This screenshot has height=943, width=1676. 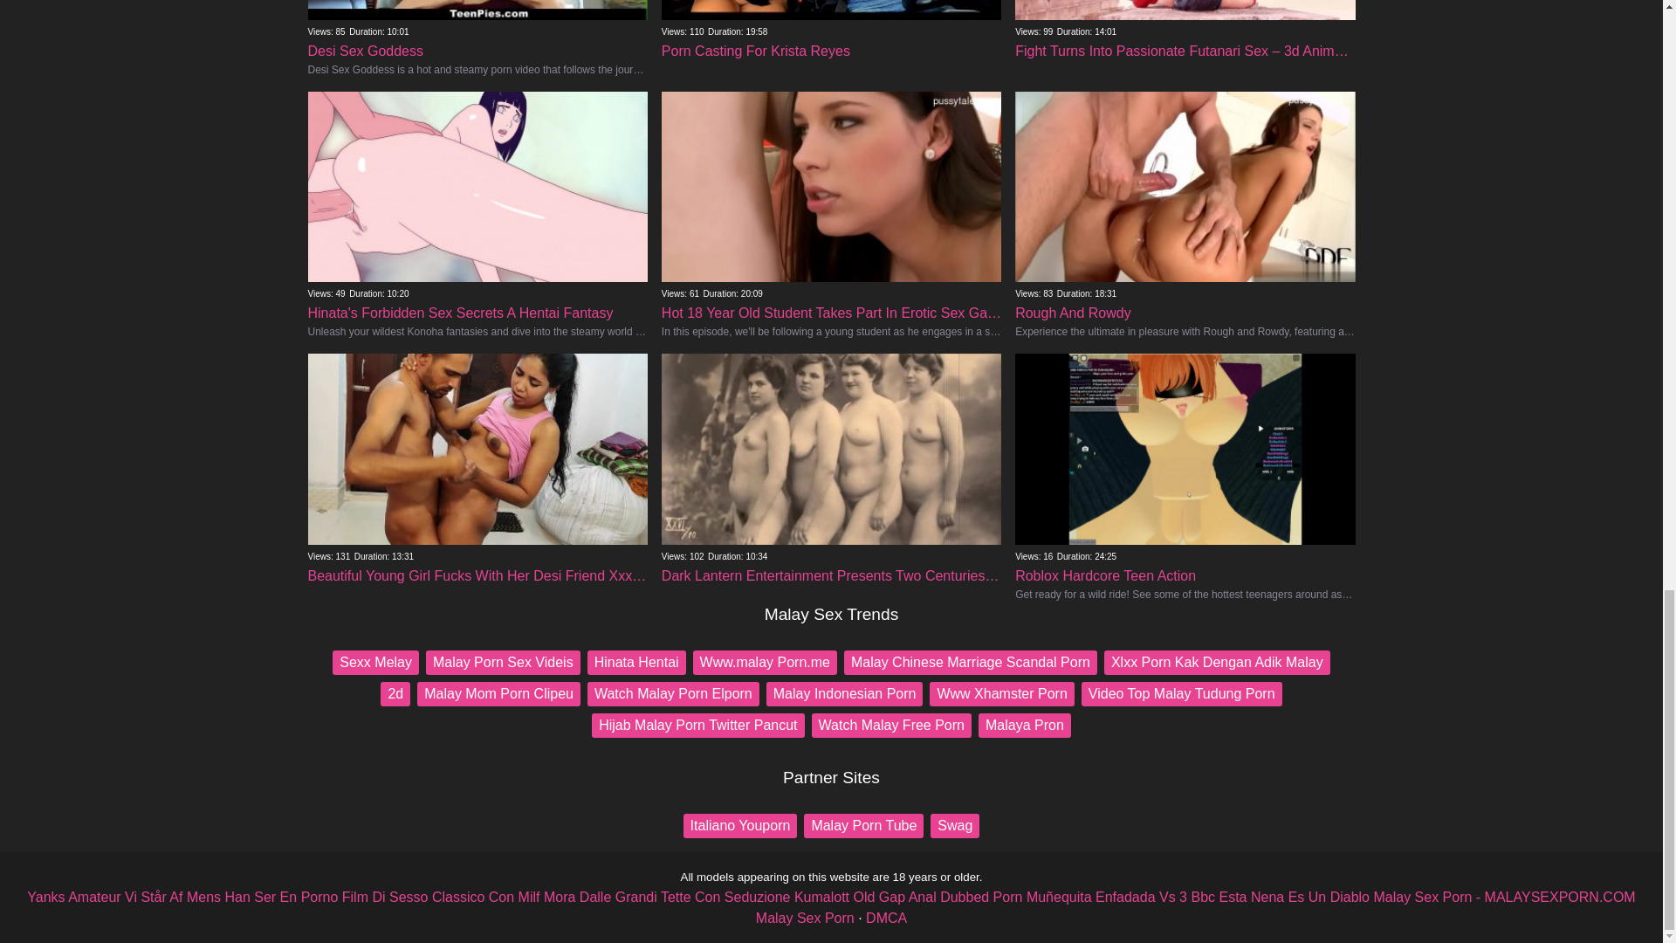 What do you see at coordinates (477, 38) in the screenshot?
I see `Desi Sex Goddess` at bounding box center [477, 38].